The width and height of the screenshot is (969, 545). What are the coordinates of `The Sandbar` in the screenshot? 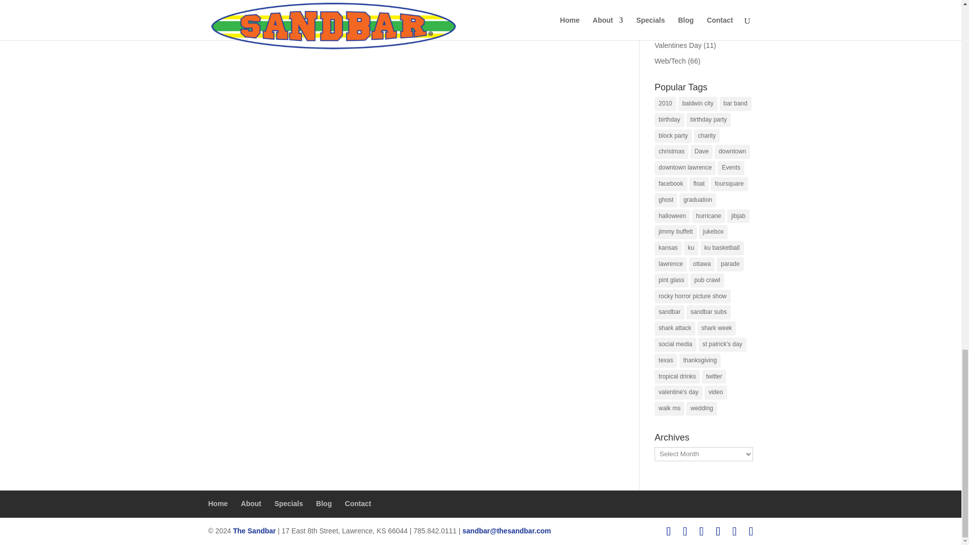 It's located at (254, 531).